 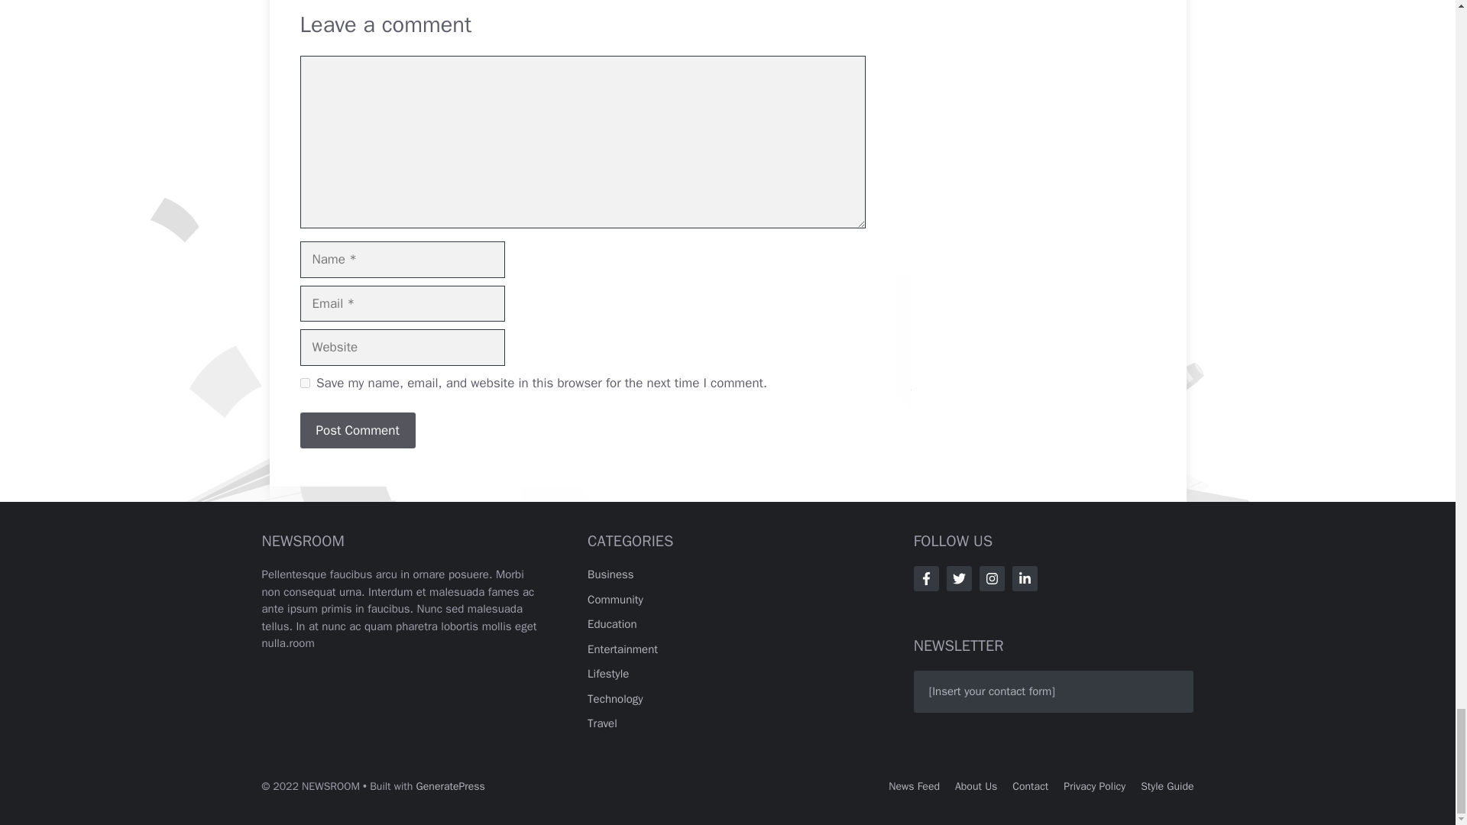 What do you see at coordinates (357, 431) in the screenshot?
I see `Post Comment` at bounding box center [357, 431].